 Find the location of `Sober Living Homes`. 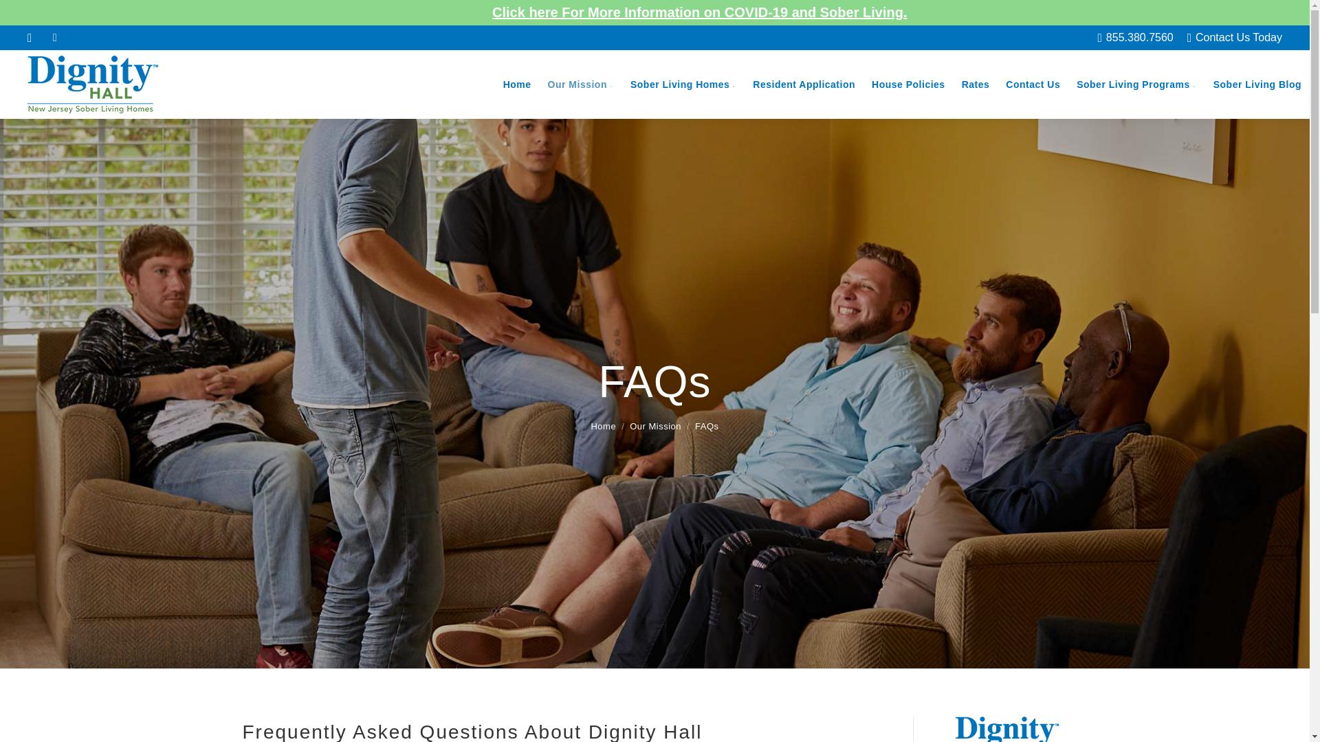

Sober Living Homes is located at coordinates (683, 84).